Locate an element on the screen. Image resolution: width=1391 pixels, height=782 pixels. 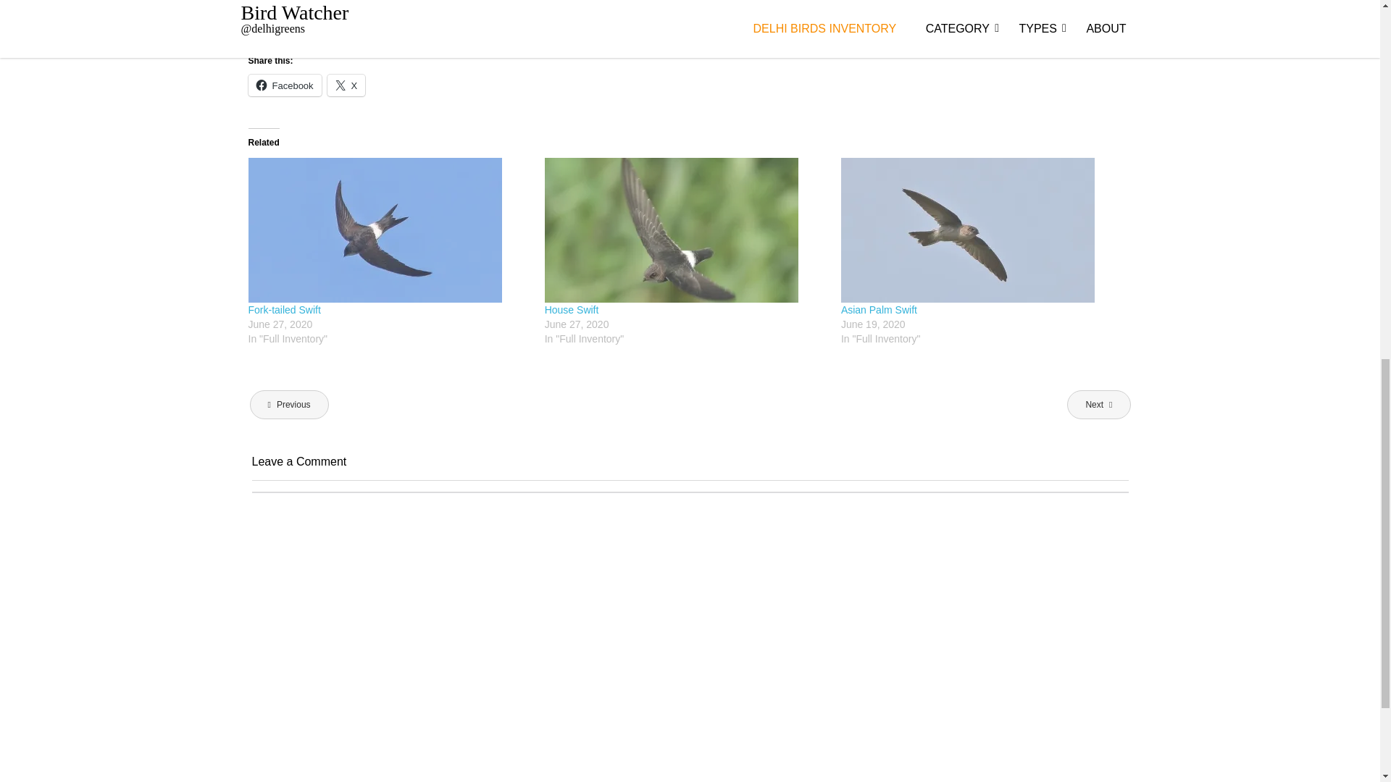
X is located at coordinates (346, 85).